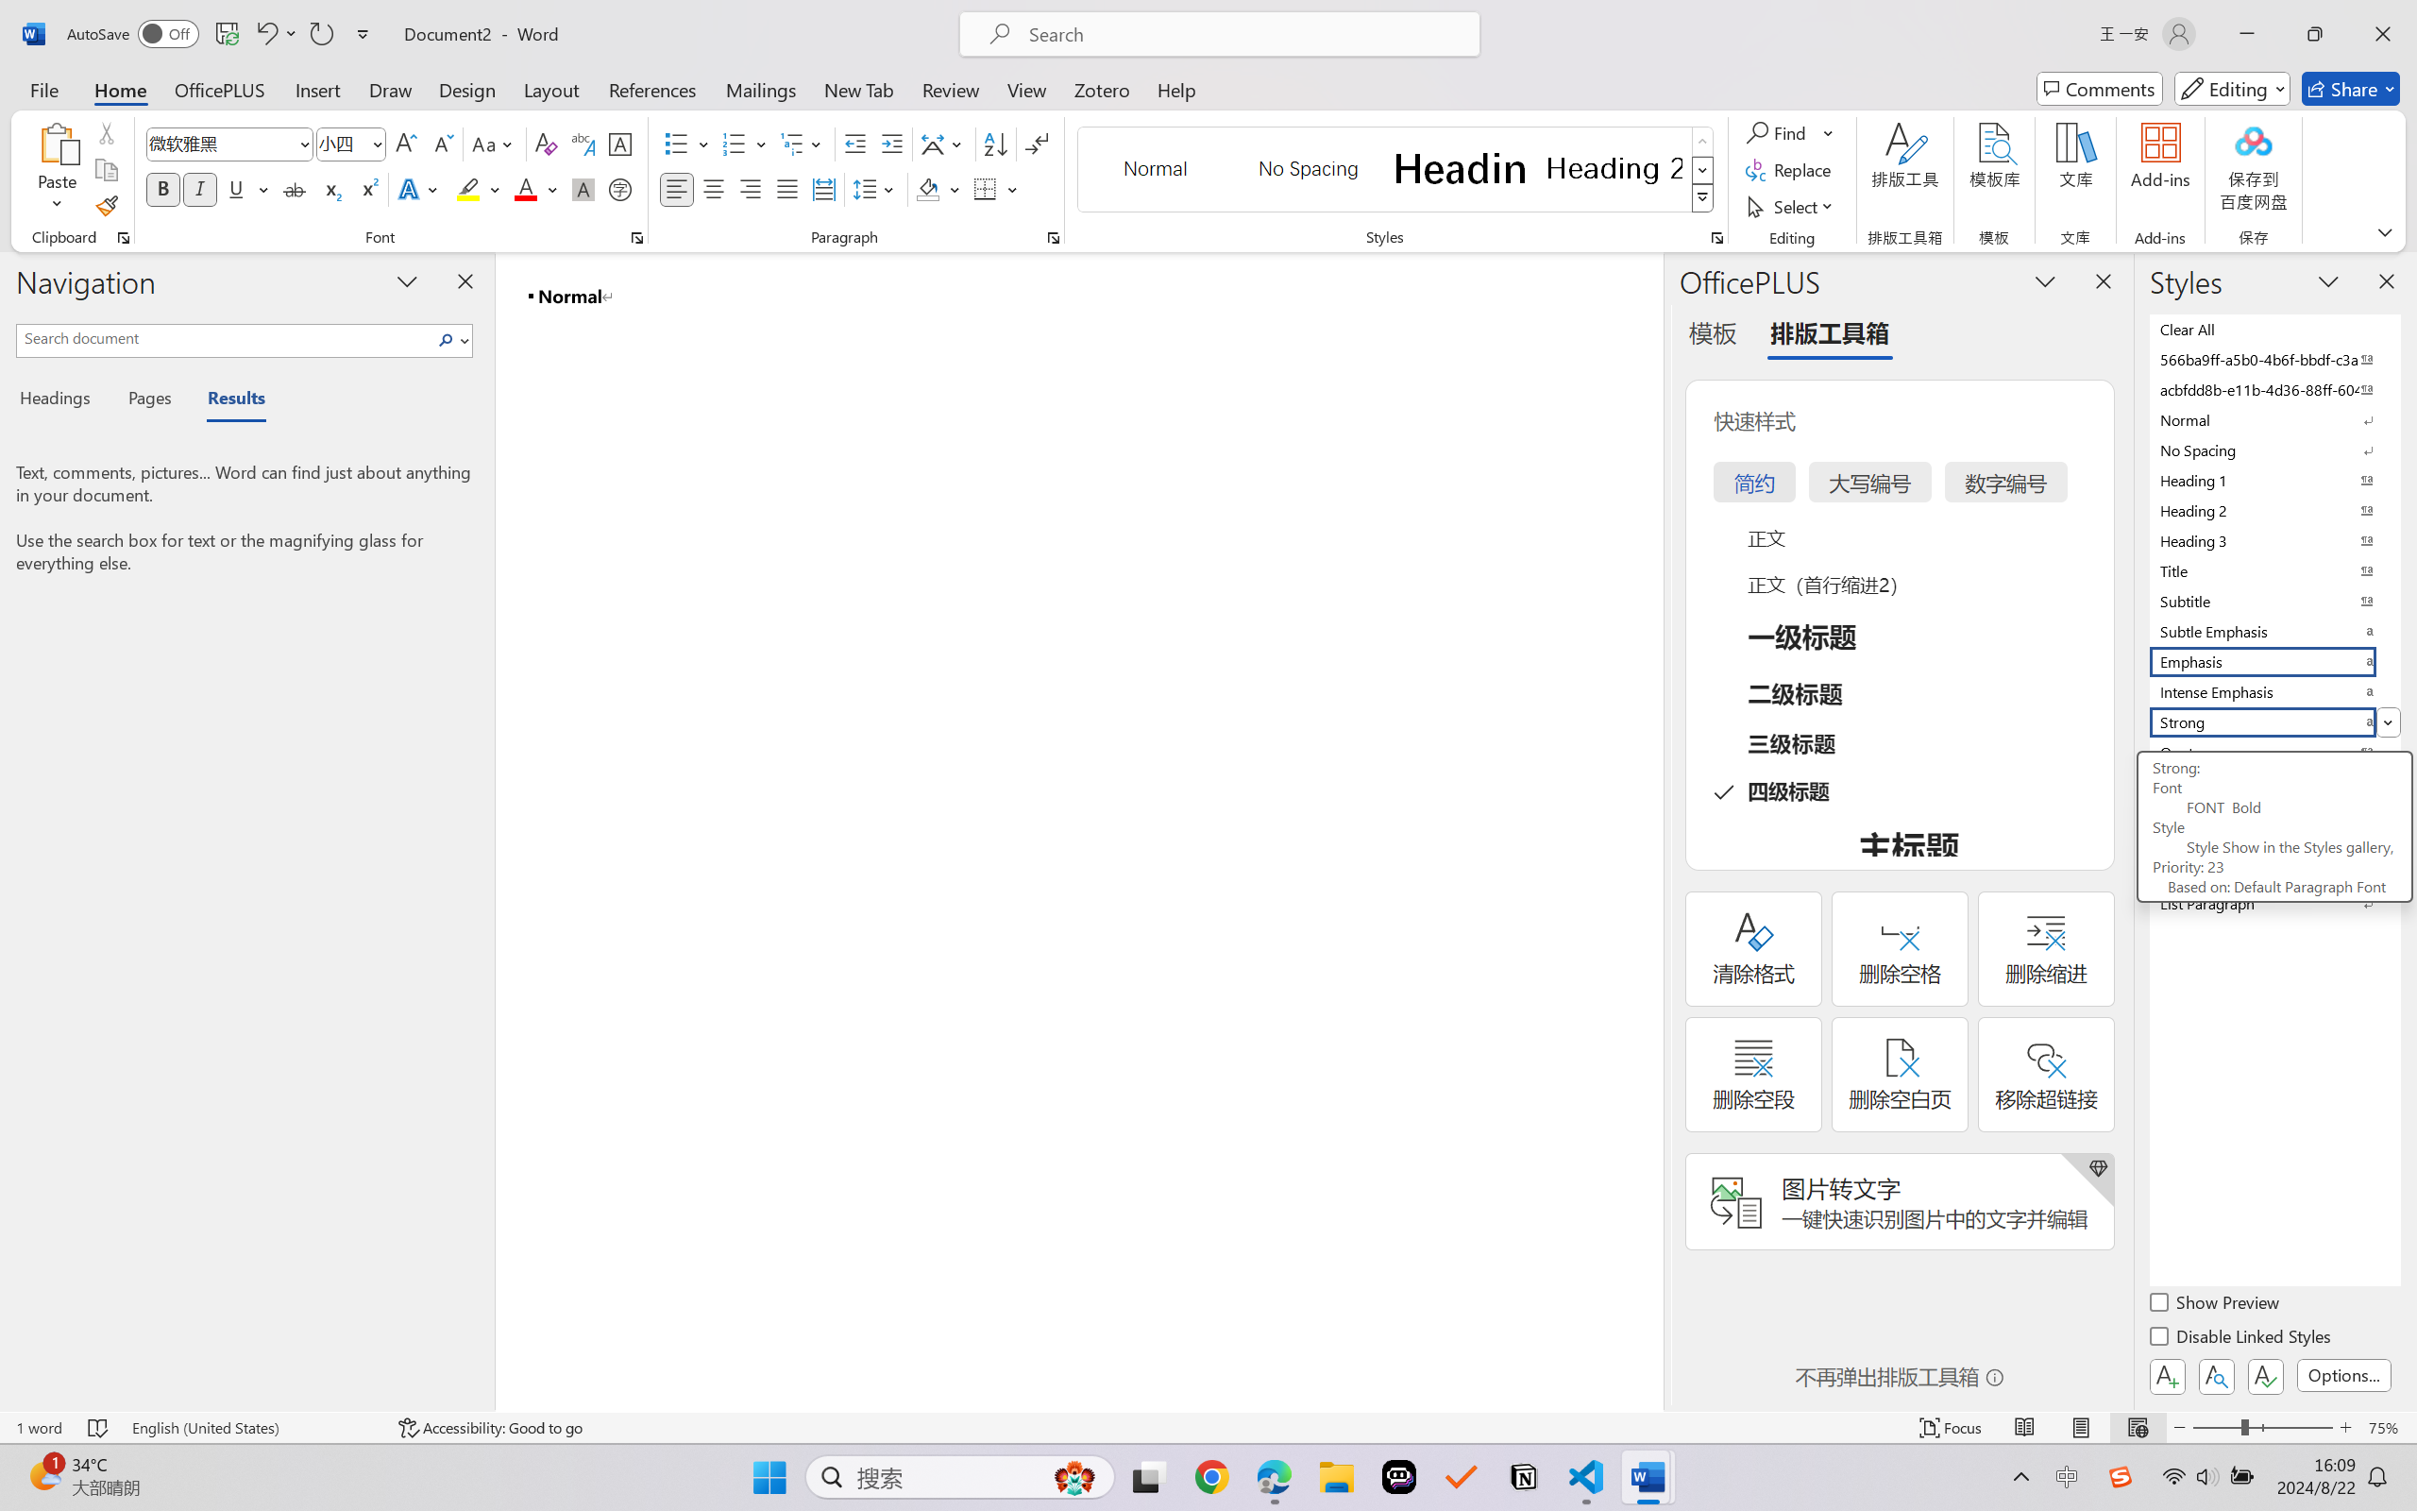 The width and height of the screenshot is (2417, 1511). I want to click on Distributed, so click(823, 189).